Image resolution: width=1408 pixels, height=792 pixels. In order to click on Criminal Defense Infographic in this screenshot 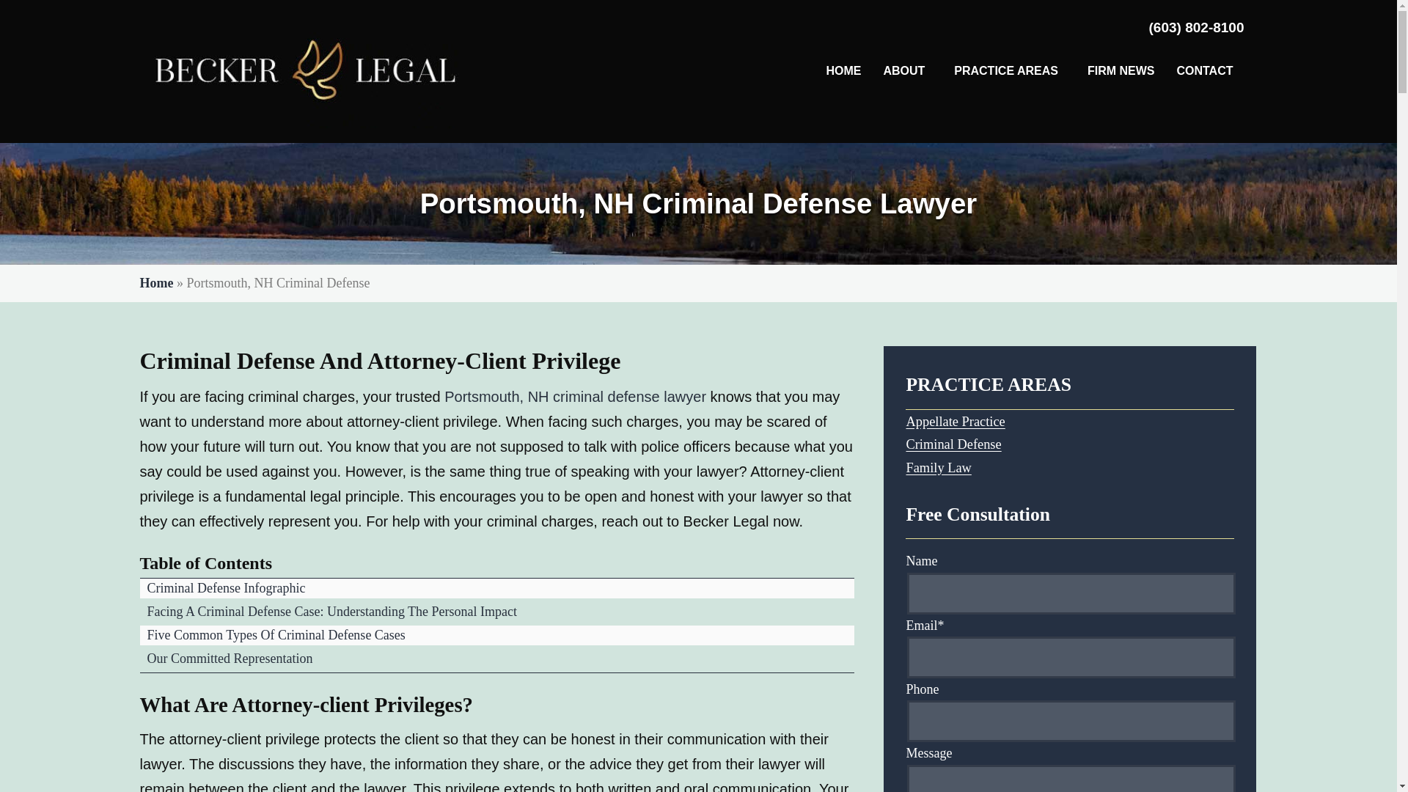, I will do `click(226, 588)`.